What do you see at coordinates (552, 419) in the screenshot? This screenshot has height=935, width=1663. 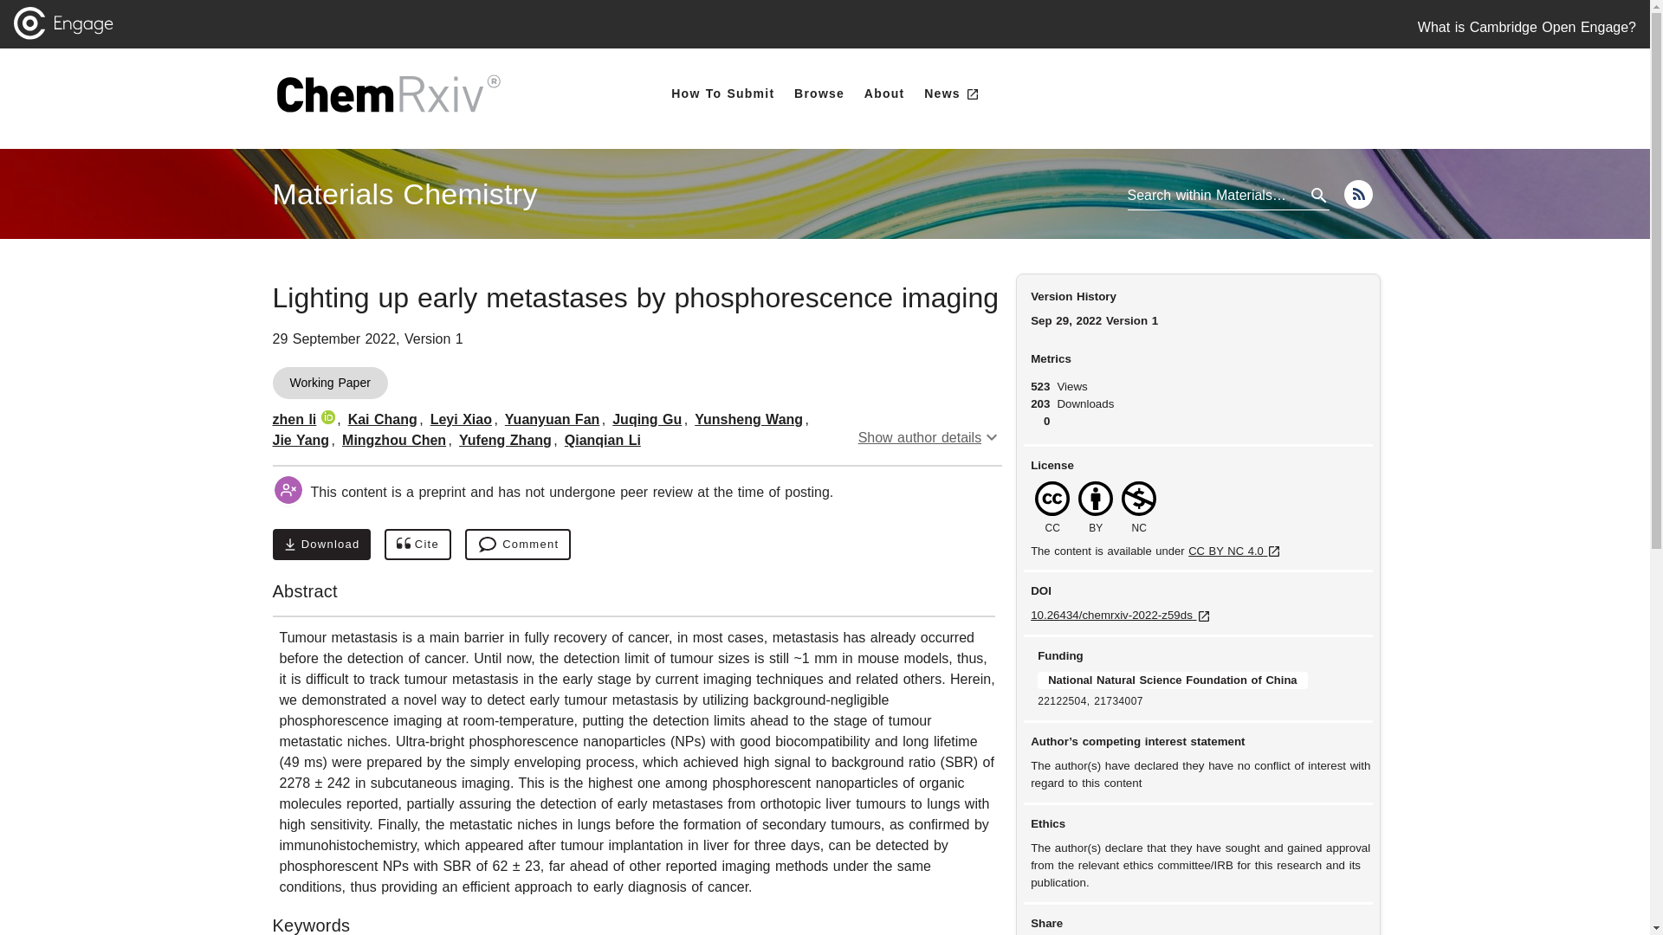 I see `Yuanyuan Fan` at bounding box center [552, 419].